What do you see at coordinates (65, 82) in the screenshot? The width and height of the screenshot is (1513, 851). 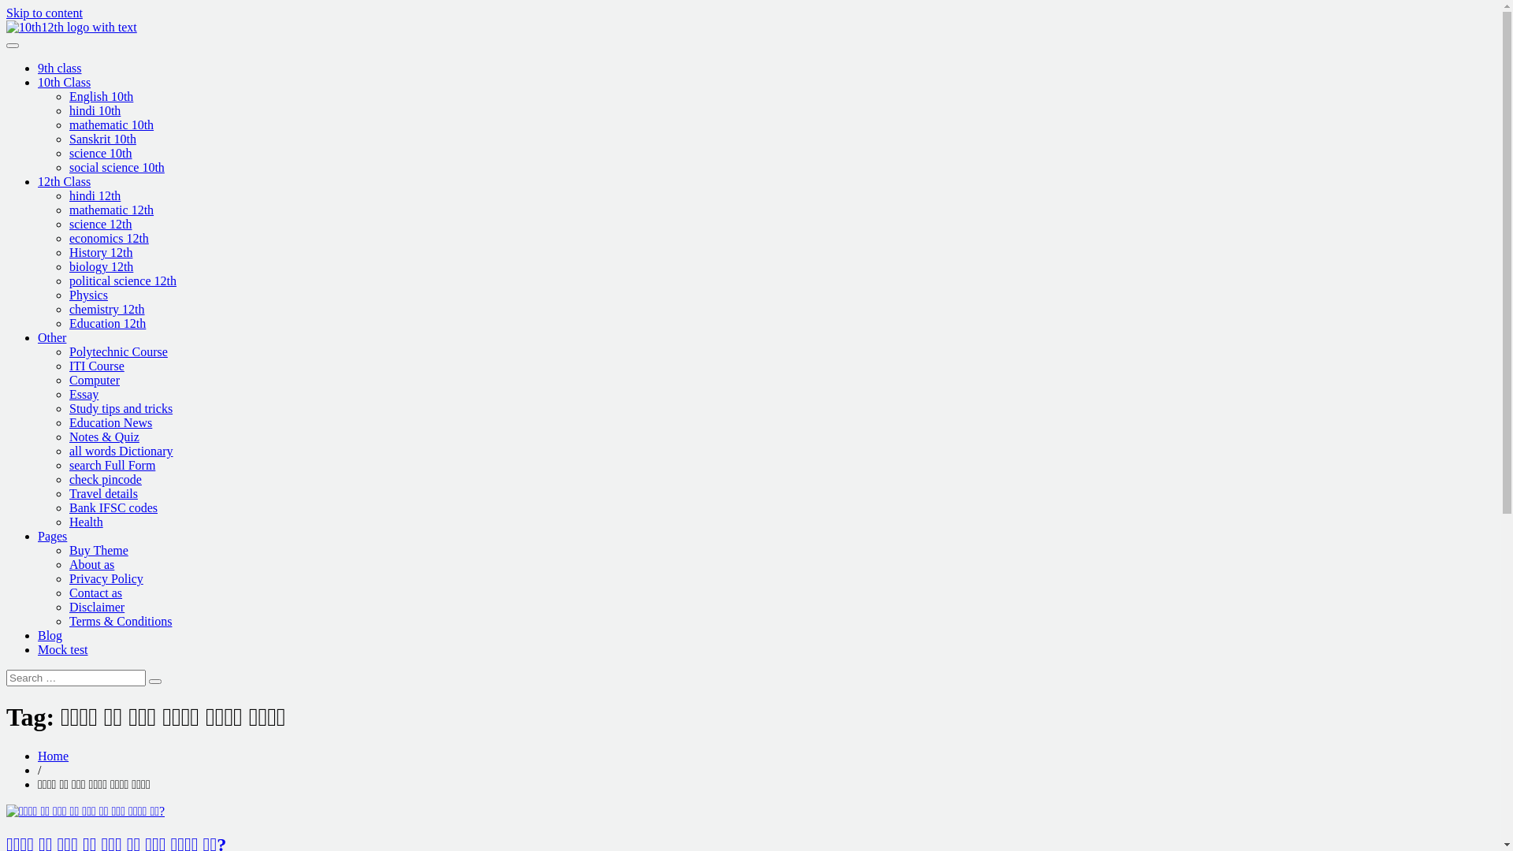 I see `10th Class` at bounding box center [65, 82].